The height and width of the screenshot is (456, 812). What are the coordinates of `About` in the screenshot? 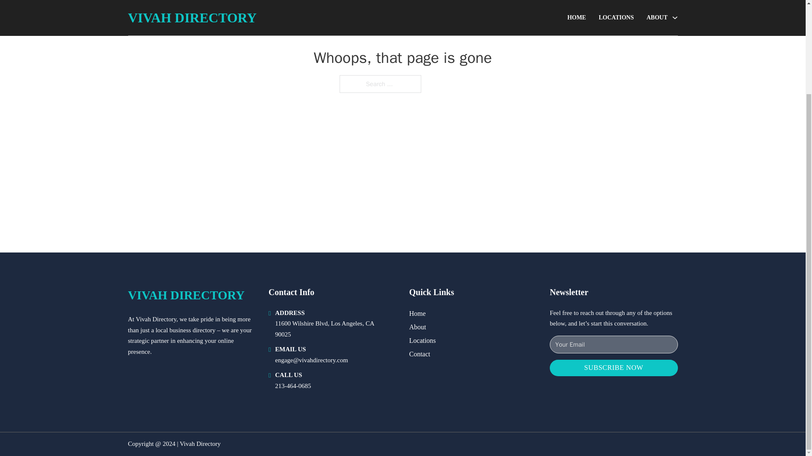 It's located at (418, 327).